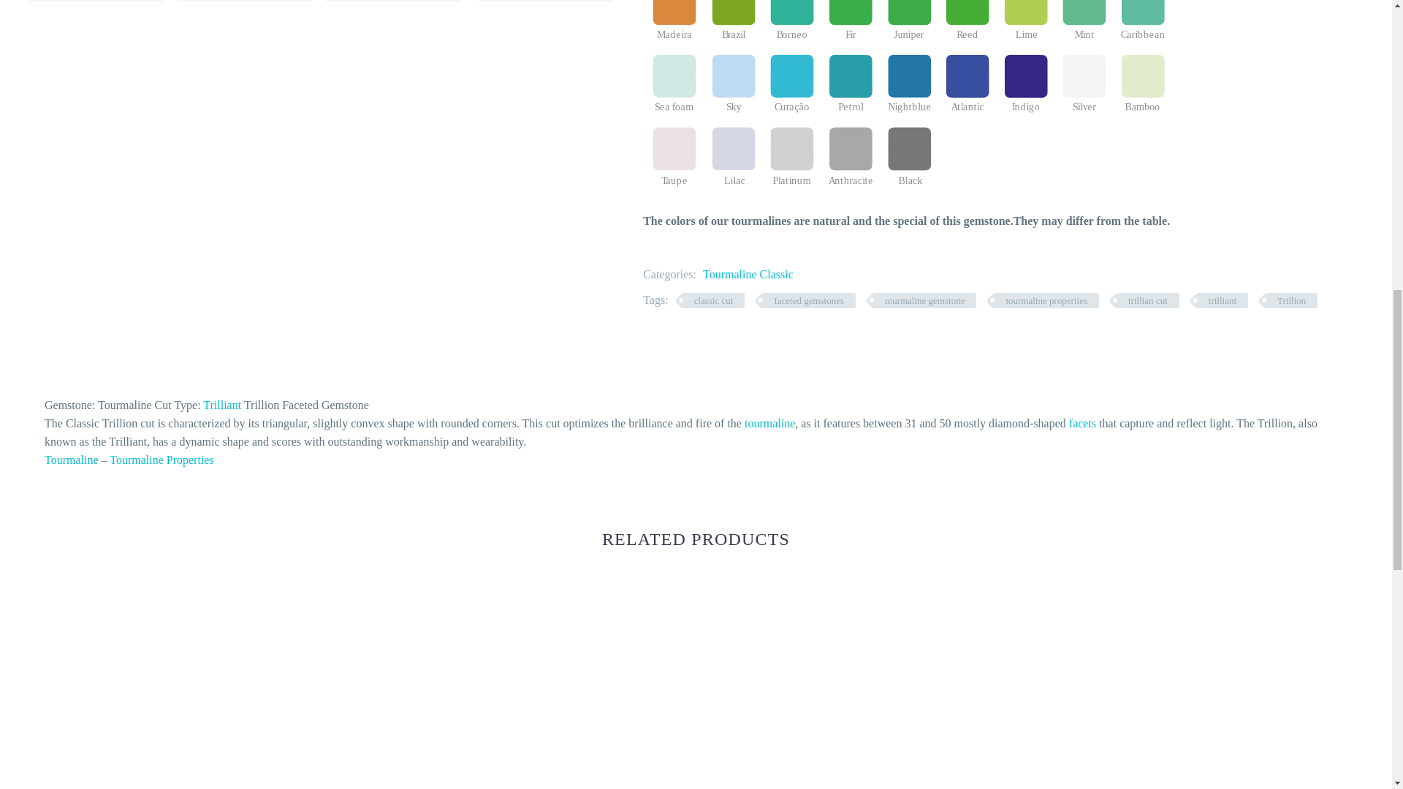 Image resolution: width=1403 pixels, height=789 pixels. What do you see at coordinates (1082, 423) in the screenshot?
I see `facets` at bounding box center [1082, 423].